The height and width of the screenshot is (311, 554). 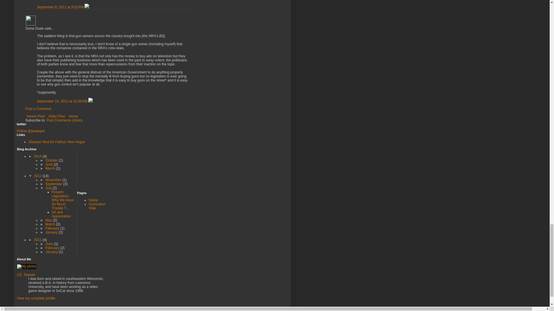 What do you see at coordinates (31, 20) in the screenshot?
I see `Some Dude` at bounding box center [31, 20].